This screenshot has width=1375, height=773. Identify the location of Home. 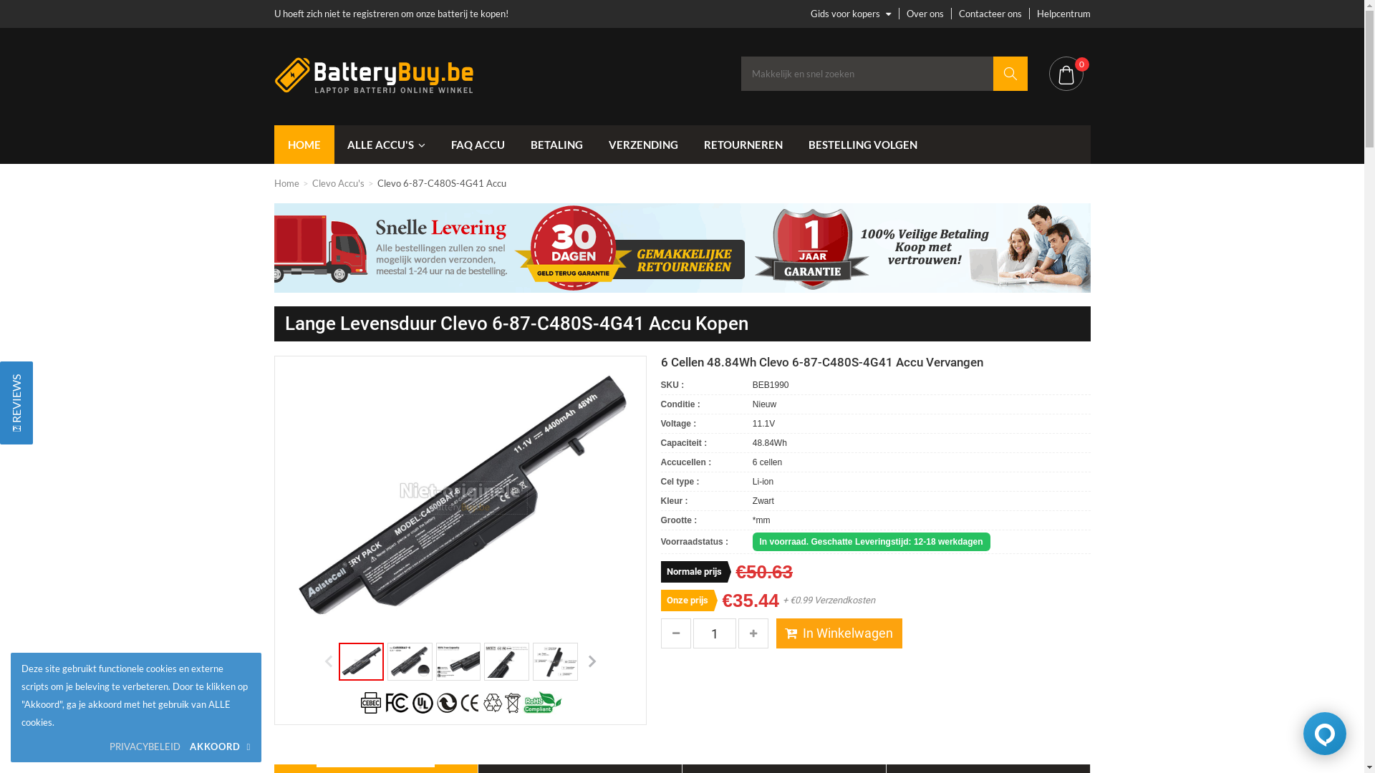
(286, 183).